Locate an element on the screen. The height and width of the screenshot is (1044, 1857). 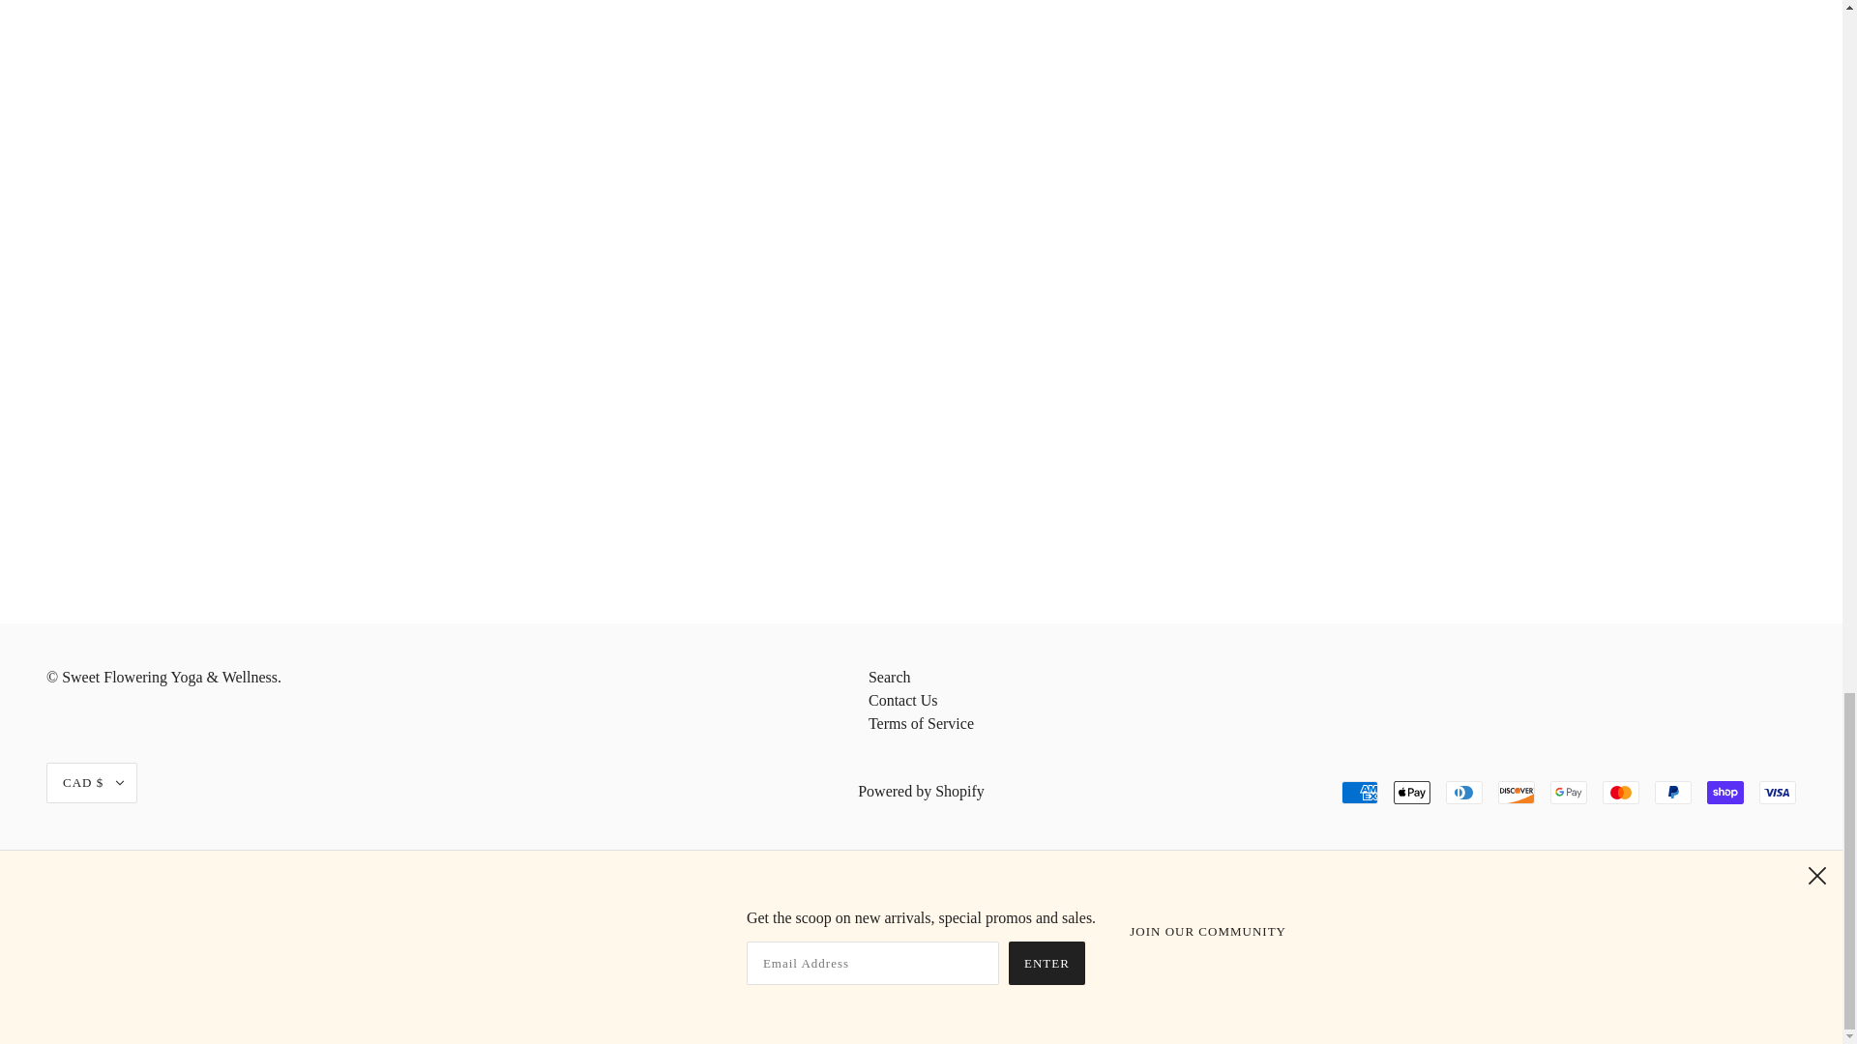
Mastercard is located at coordinates (1621, 792).